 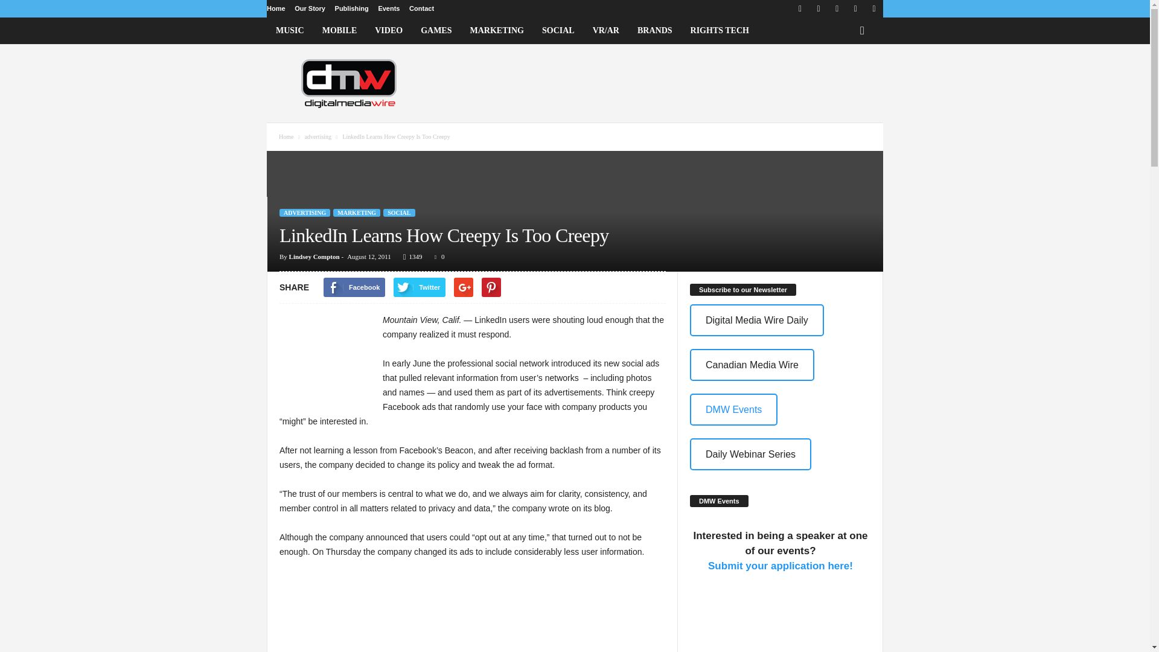 What do you see at coordinates (497, 31) in the screenshot?
I see `MARKETING` at bounding box center [497, 31].